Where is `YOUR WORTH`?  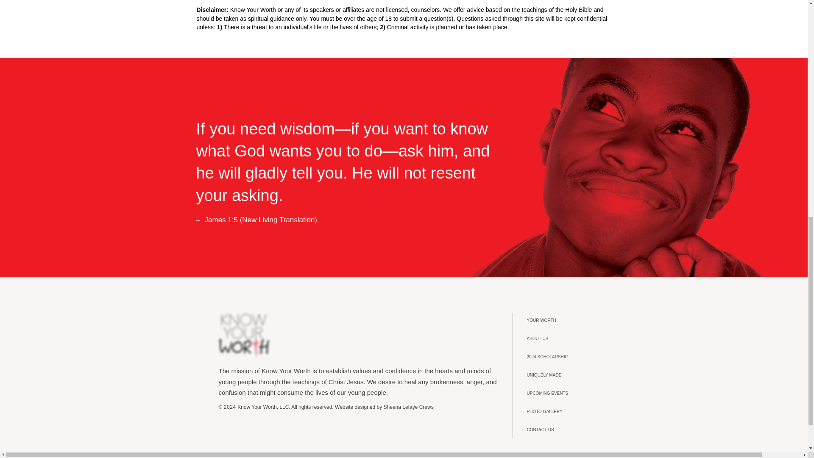
YOUR WORTH is located at coordinates (565, 320).